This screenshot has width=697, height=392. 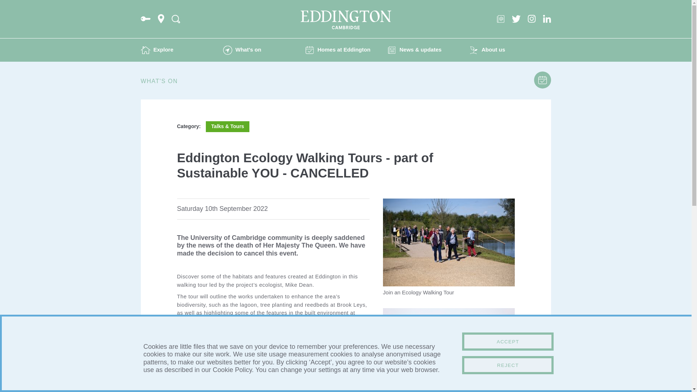 I want to click on Explore, so click(x=182, y=50).